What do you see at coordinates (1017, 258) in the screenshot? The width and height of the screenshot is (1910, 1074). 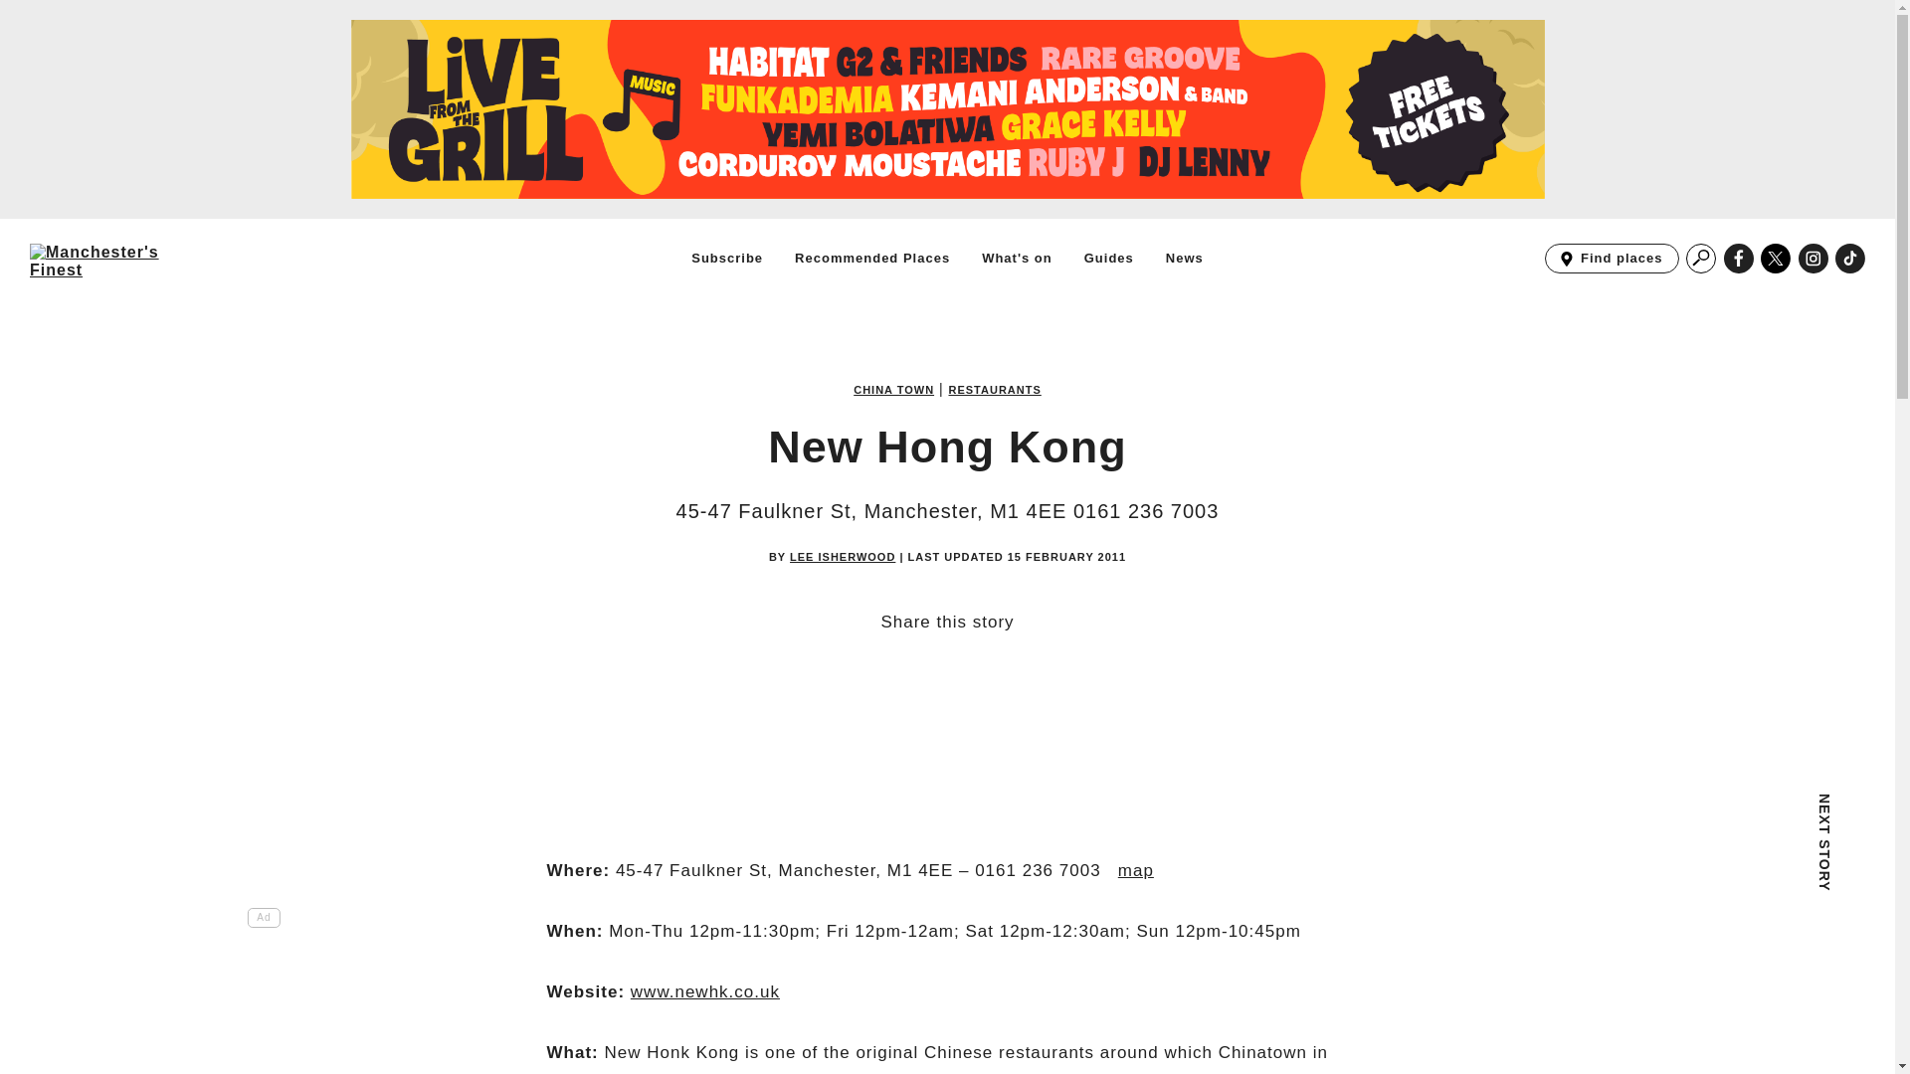 I see `What's on` at bounding box center [1017, 258].